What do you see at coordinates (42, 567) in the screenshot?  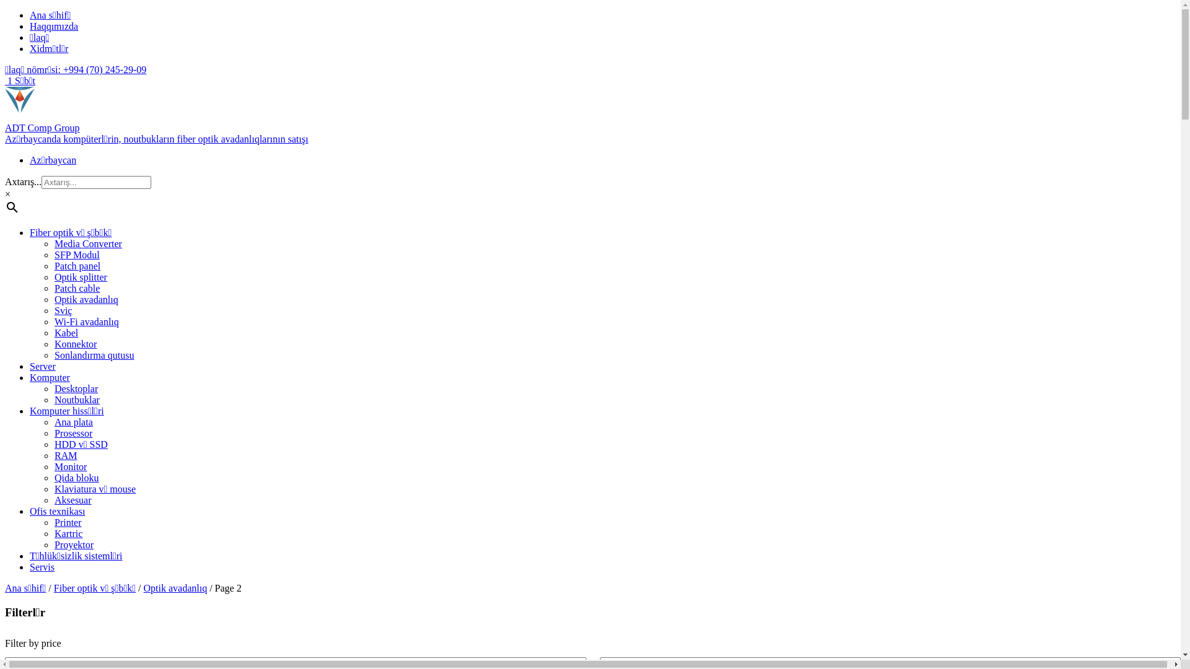 I see `Servis` at bounding box center [42, 567].